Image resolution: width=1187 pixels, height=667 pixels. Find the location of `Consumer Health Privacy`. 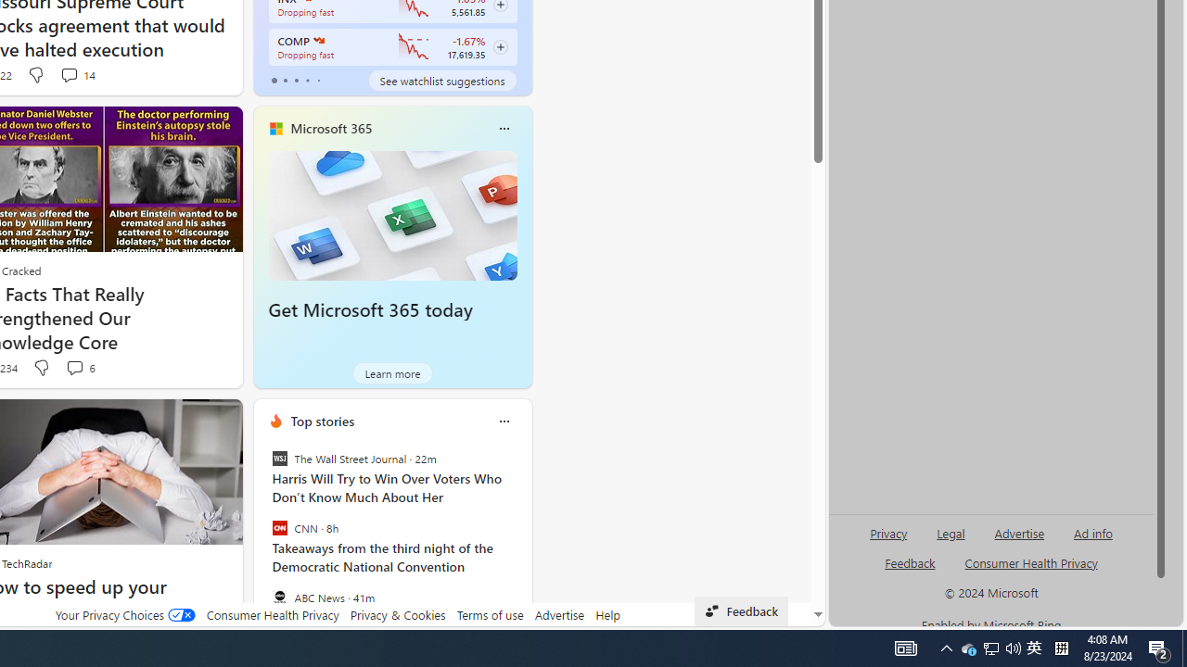

Consumer Health Privacy is located at coordinates (273, 614).